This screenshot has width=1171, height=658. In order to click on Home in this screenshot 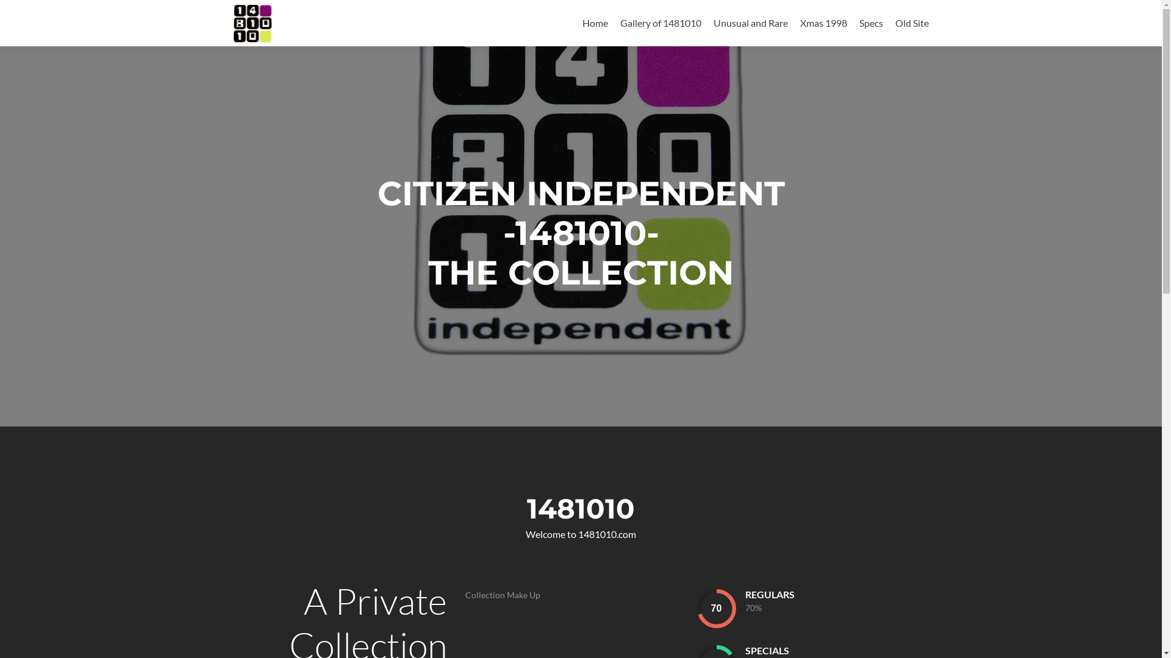, I will do `click(595, 23)`.